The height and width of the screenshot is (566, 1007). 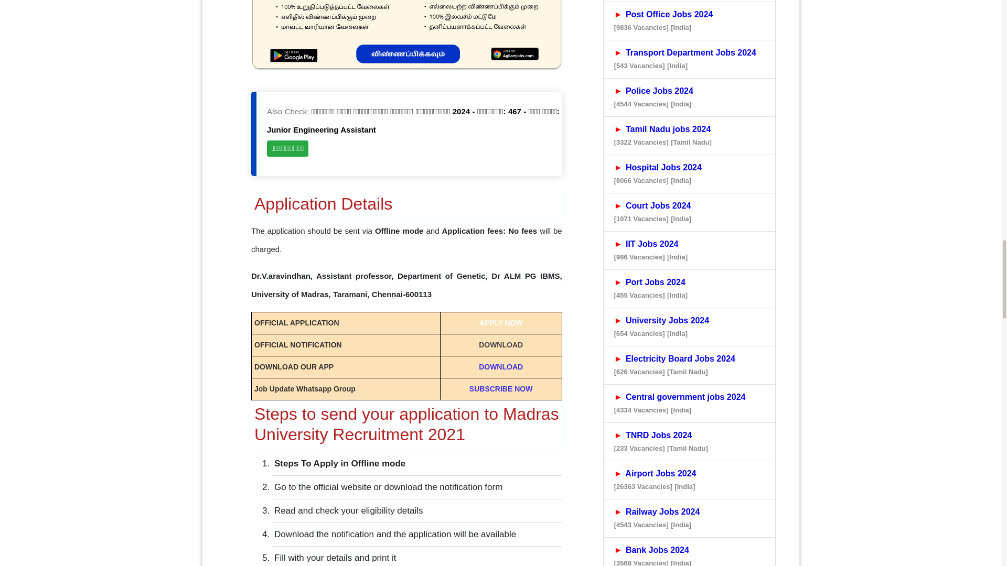 What do you see at coordinates (500, 367) in the screenshot?
I see `DOWNLOAD` at bounding box center [500, 367].